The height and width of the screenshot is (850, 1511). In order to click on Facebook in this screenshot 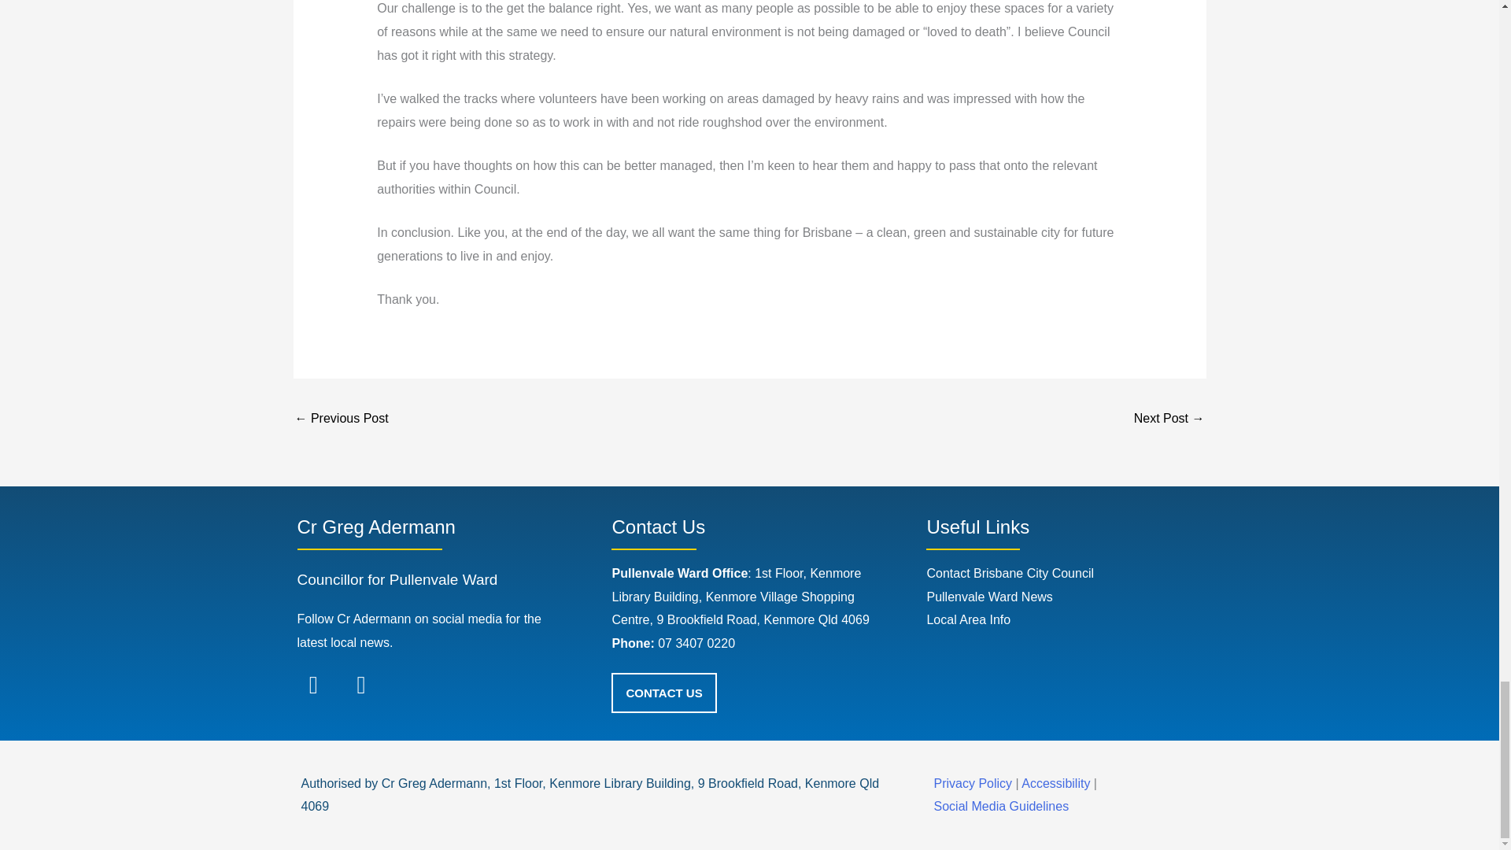, I will do `click(313, 685)`.